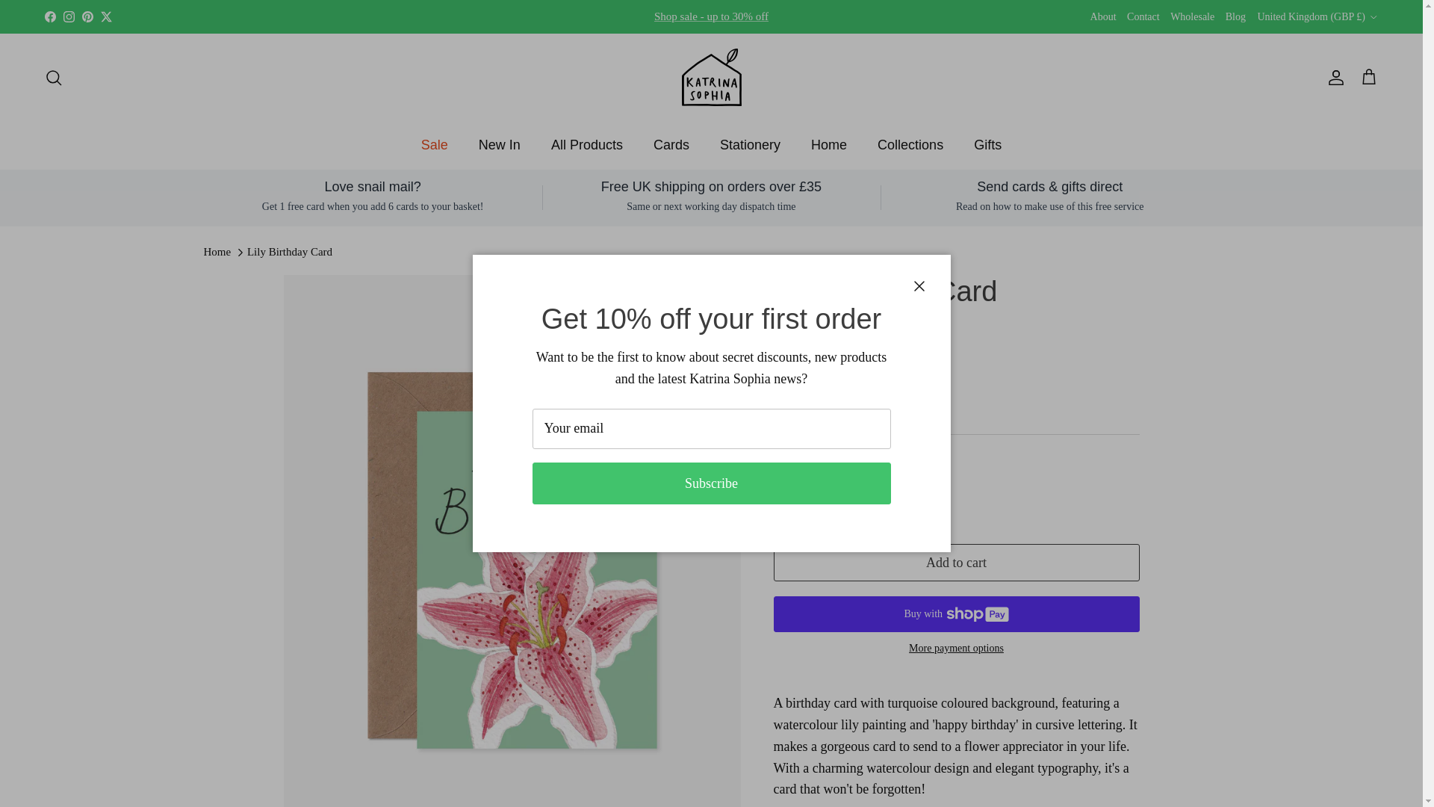 Image resolution: width=1434 pixels, height=807 pixels. Describe the element at coordinates (711, 76) in the screenshot. I see `Katrina Sophia` at that location.